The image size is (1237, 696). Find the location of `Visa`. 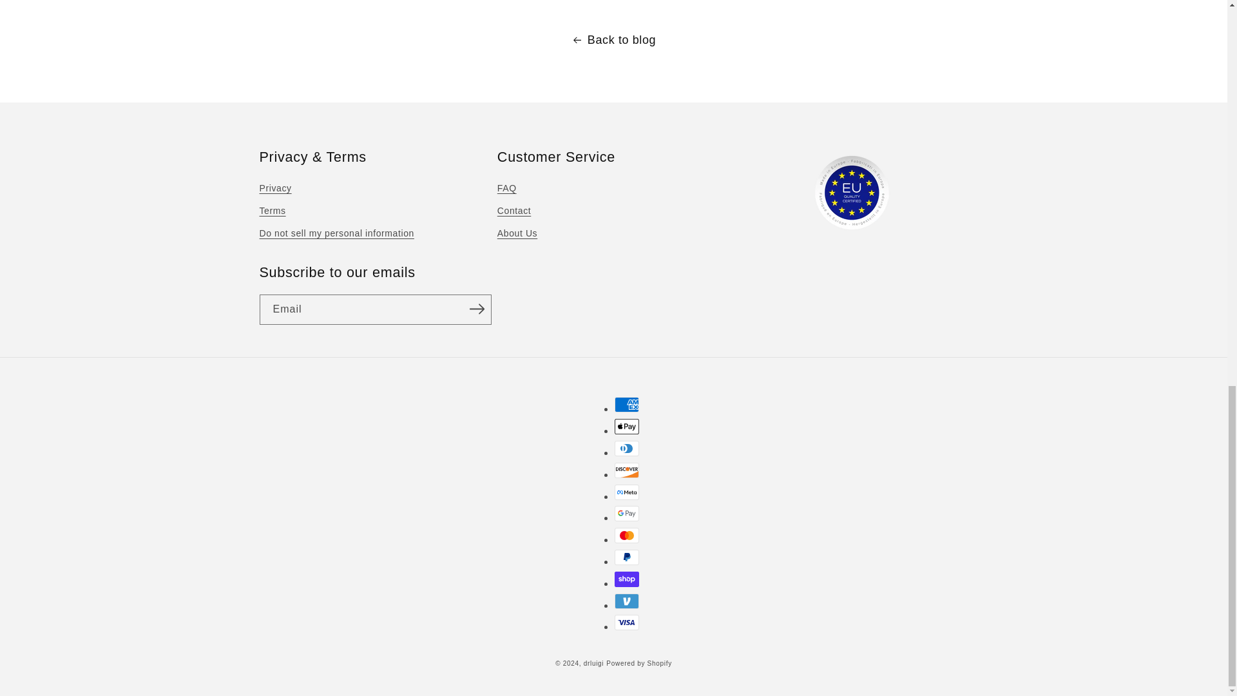

Visa is located at coordinates (627, 623).